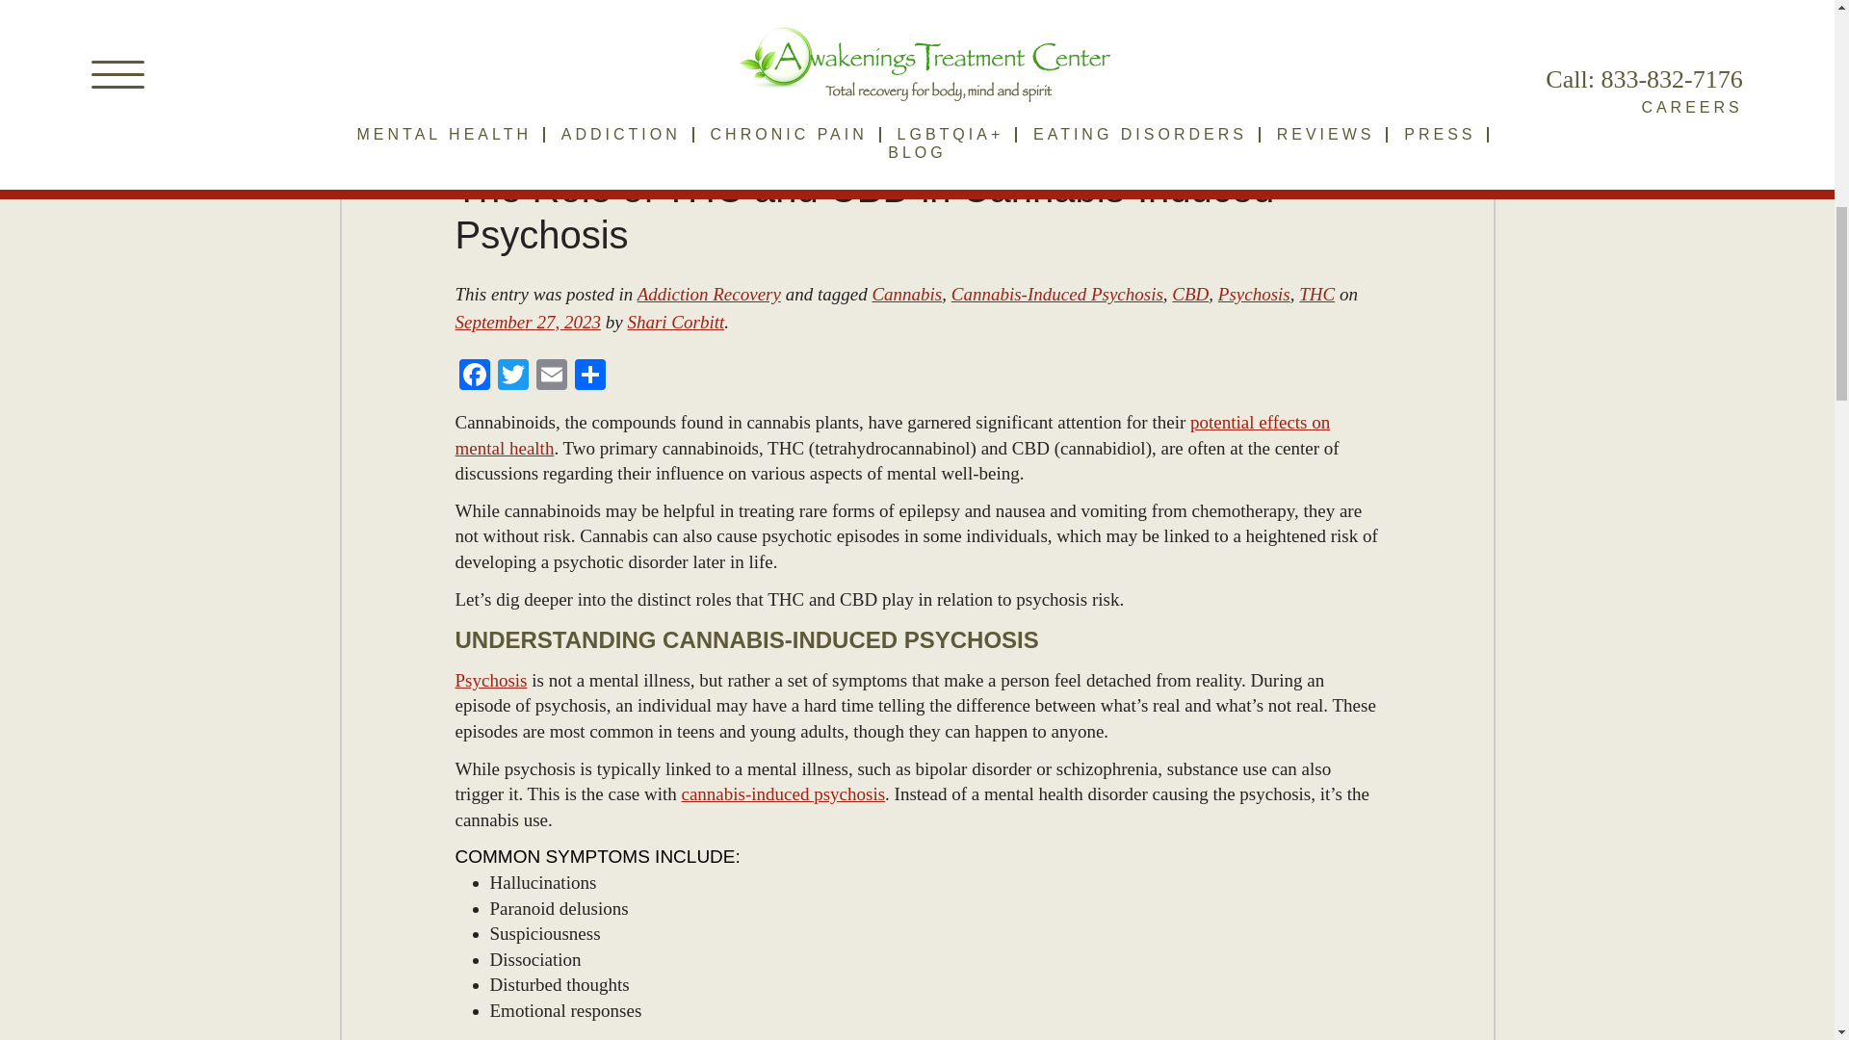 The width and height of the screenshot is (1849, 1040). What do you see at coordinates (527, 322) in the screenshot?
I see `12:01 pm` at bounding box center [527, 322].